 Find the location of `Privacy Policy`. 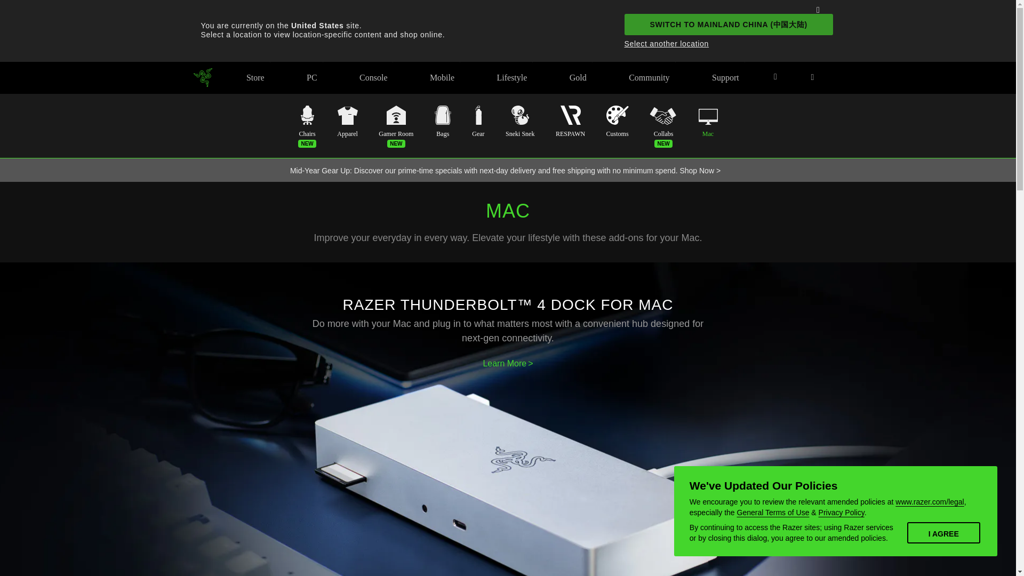

Privacy Policy is located at coordinates (841, 512).